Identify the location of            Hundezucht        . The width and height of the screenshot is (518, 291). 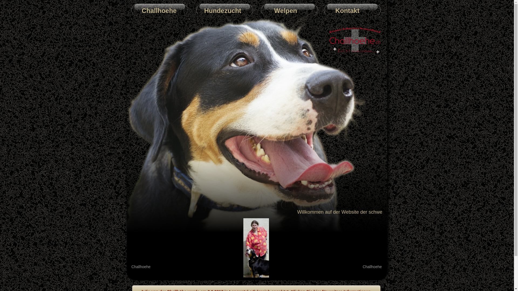
(220, 11).